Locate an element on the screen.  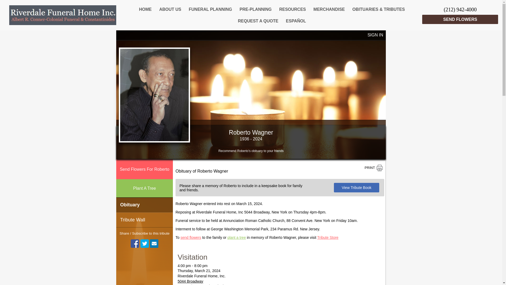
Receive Notifications is located at coordinates (154, 243).